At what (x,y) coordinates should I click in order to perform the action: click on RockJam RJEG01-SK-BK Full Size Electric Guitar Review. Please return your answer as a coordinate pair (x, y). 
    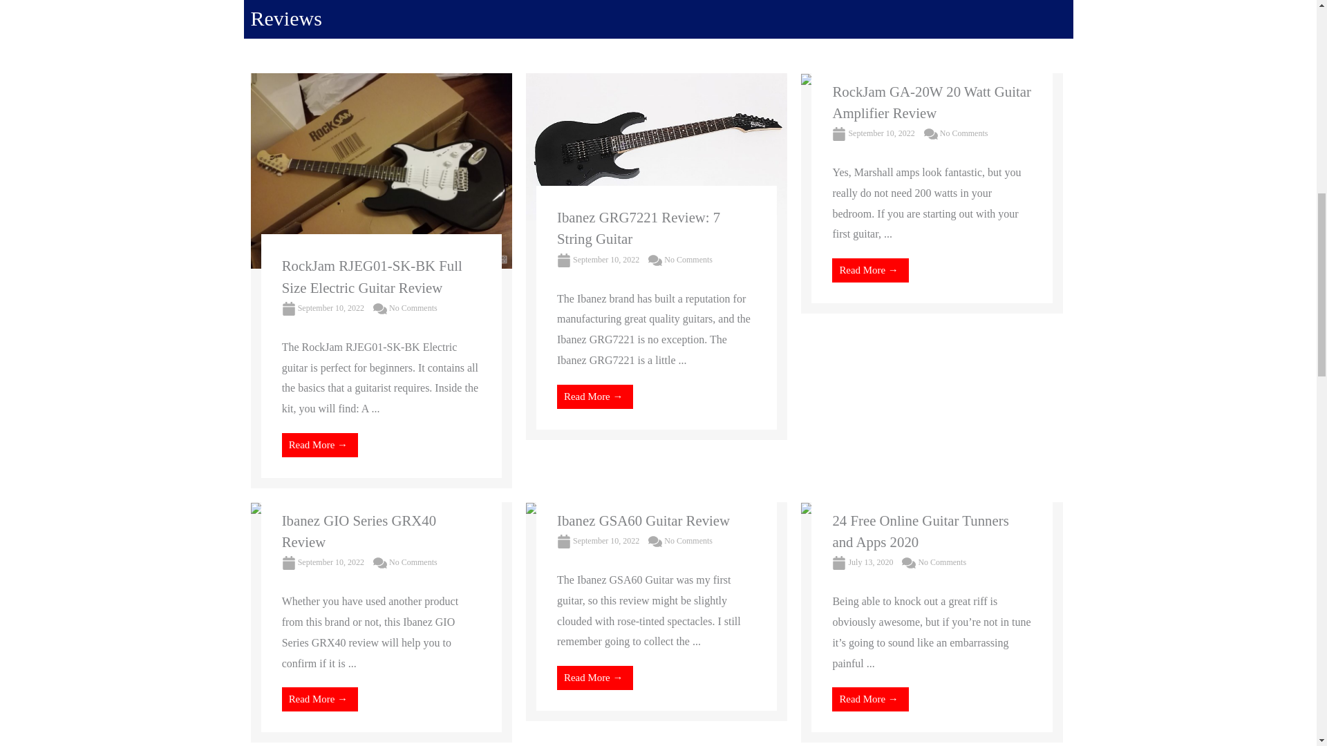
    Looking at the image, I should click on (380, 169).